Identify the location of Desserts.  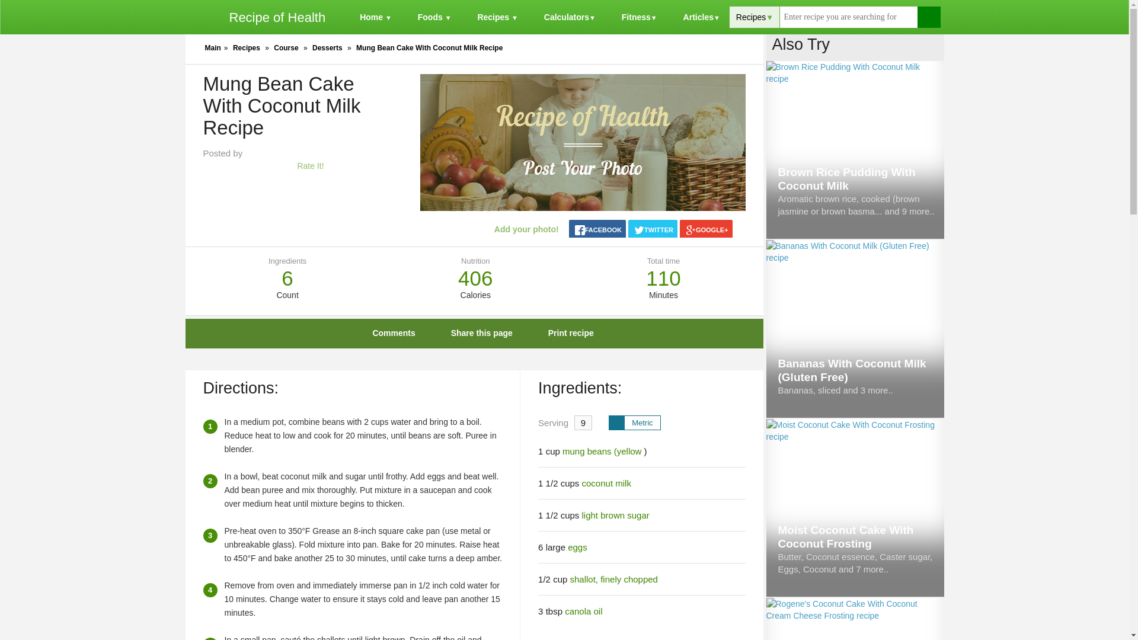
(327, 47).